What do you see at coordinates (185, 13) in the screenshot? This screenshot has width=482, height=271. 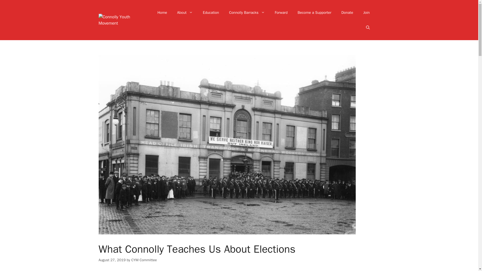 I see `About` at bounding box center [185, 13].